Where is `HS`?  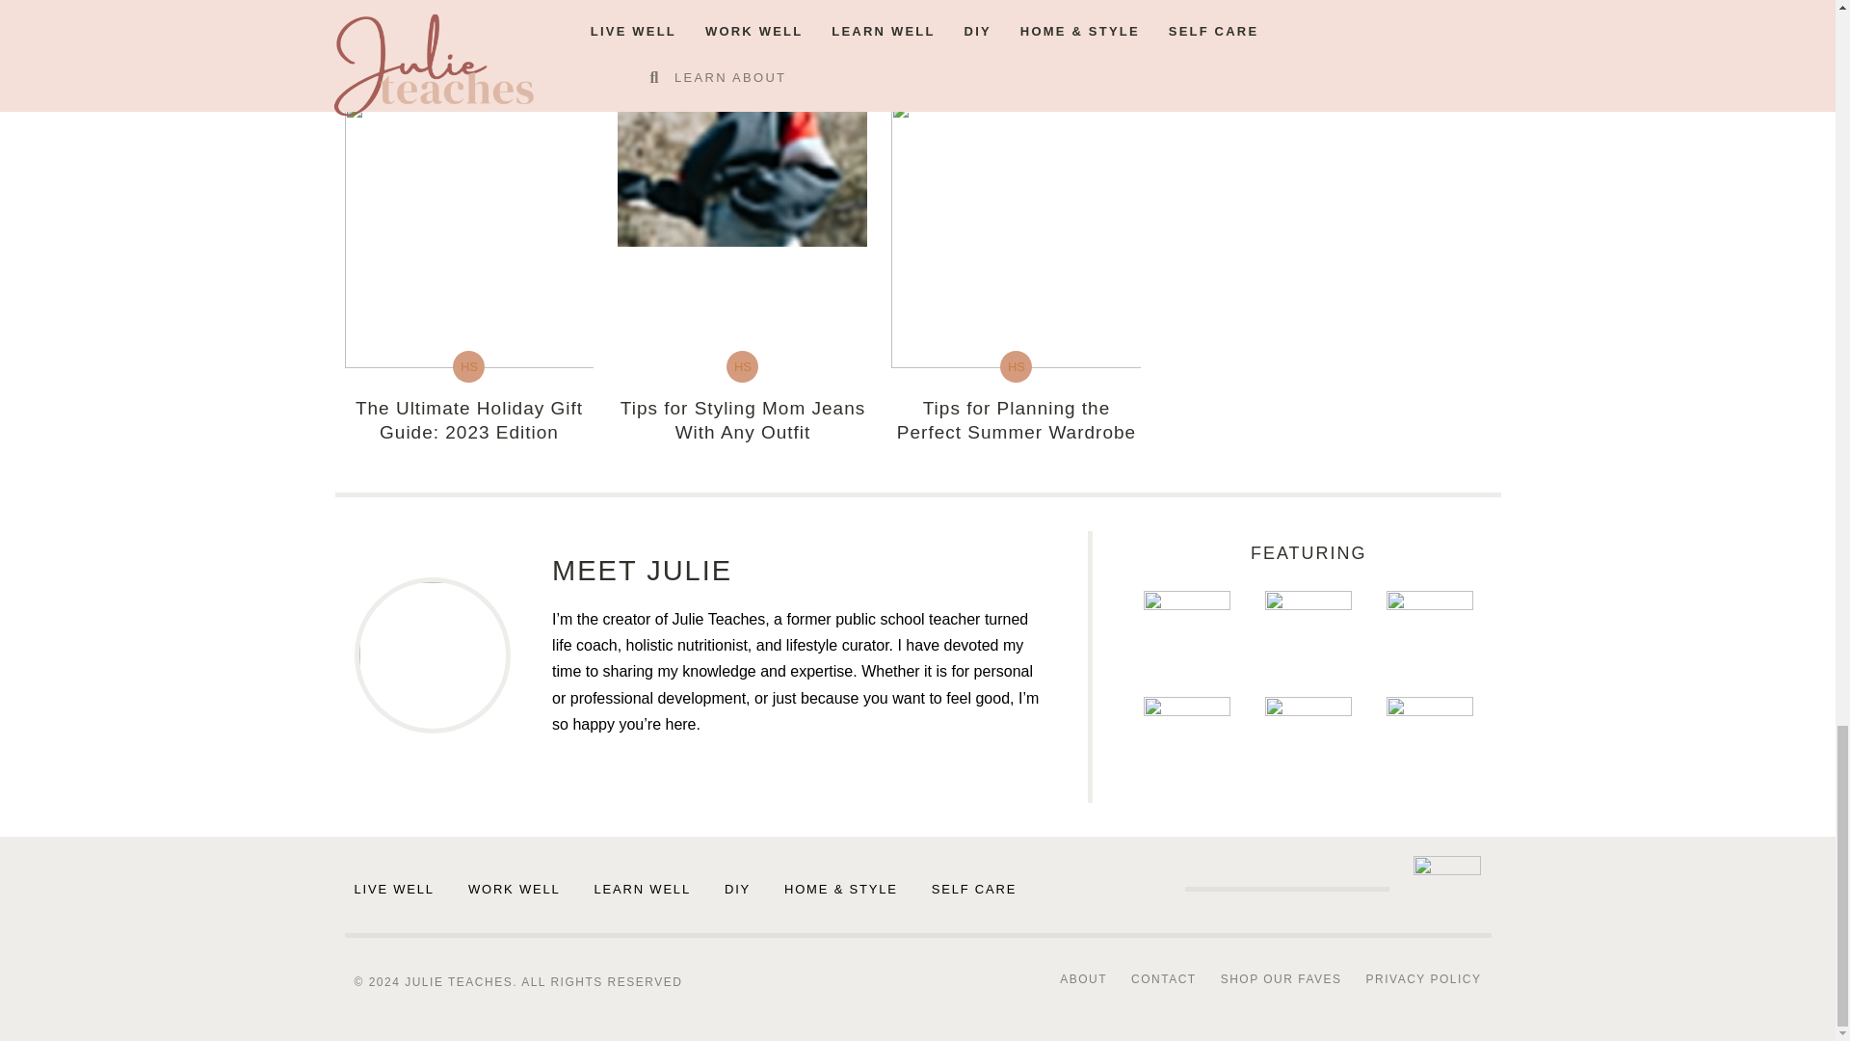
HS is located at coordinates (468, 366).